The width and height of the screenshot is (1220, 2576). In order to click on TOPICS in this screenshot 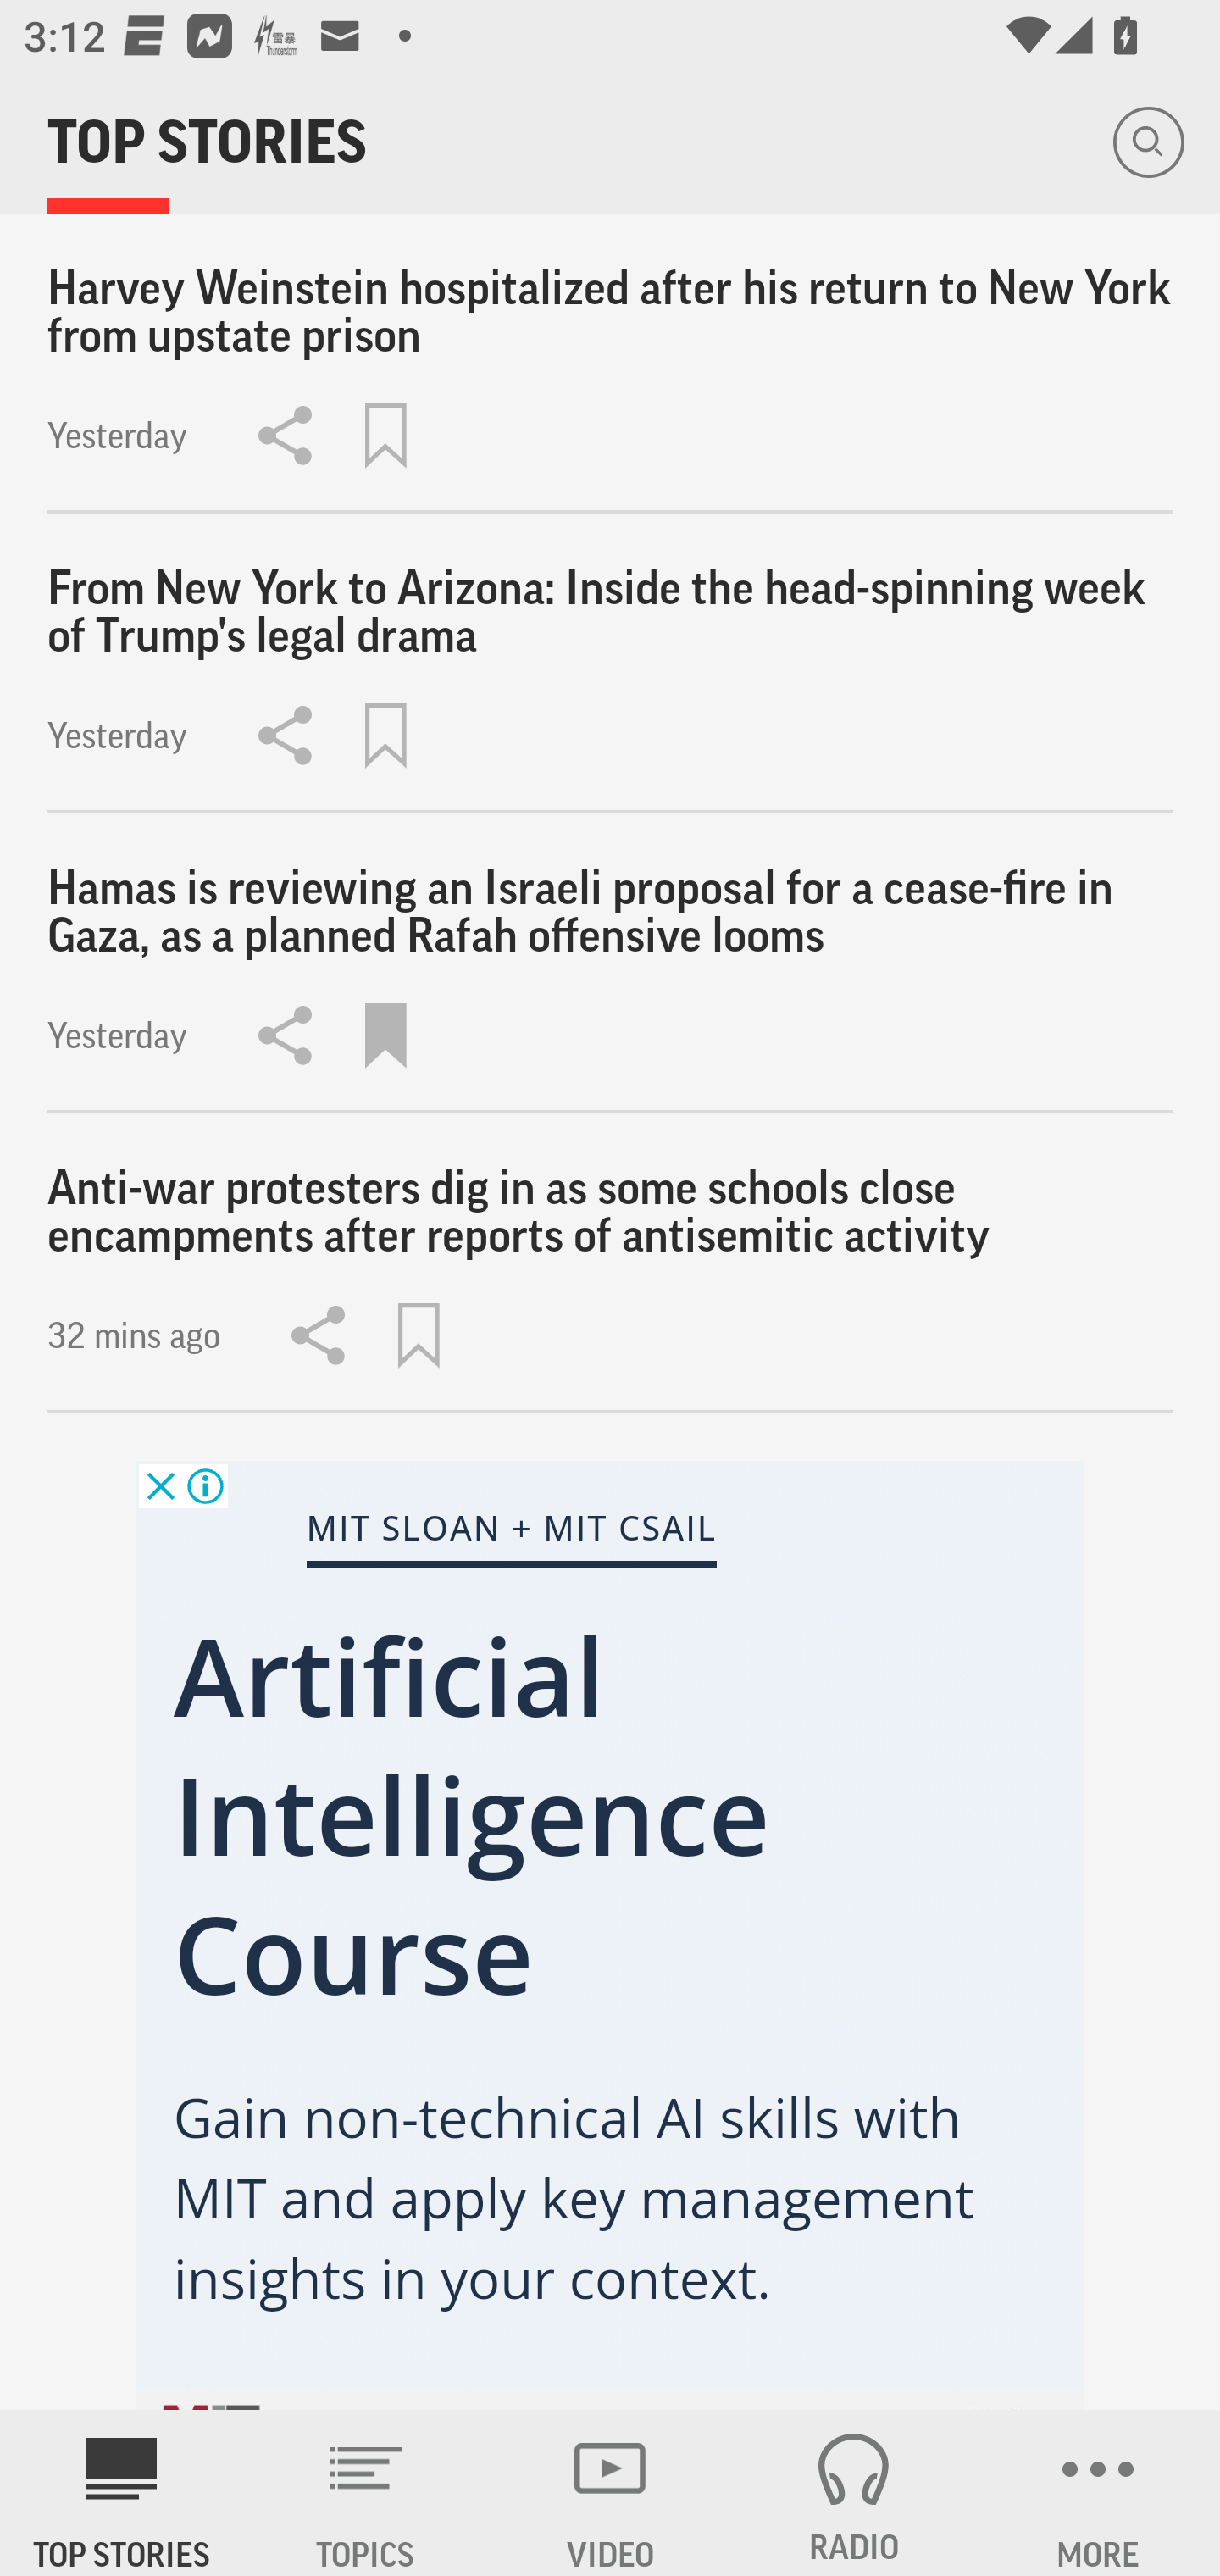, I will do `click(366, 2493)`.